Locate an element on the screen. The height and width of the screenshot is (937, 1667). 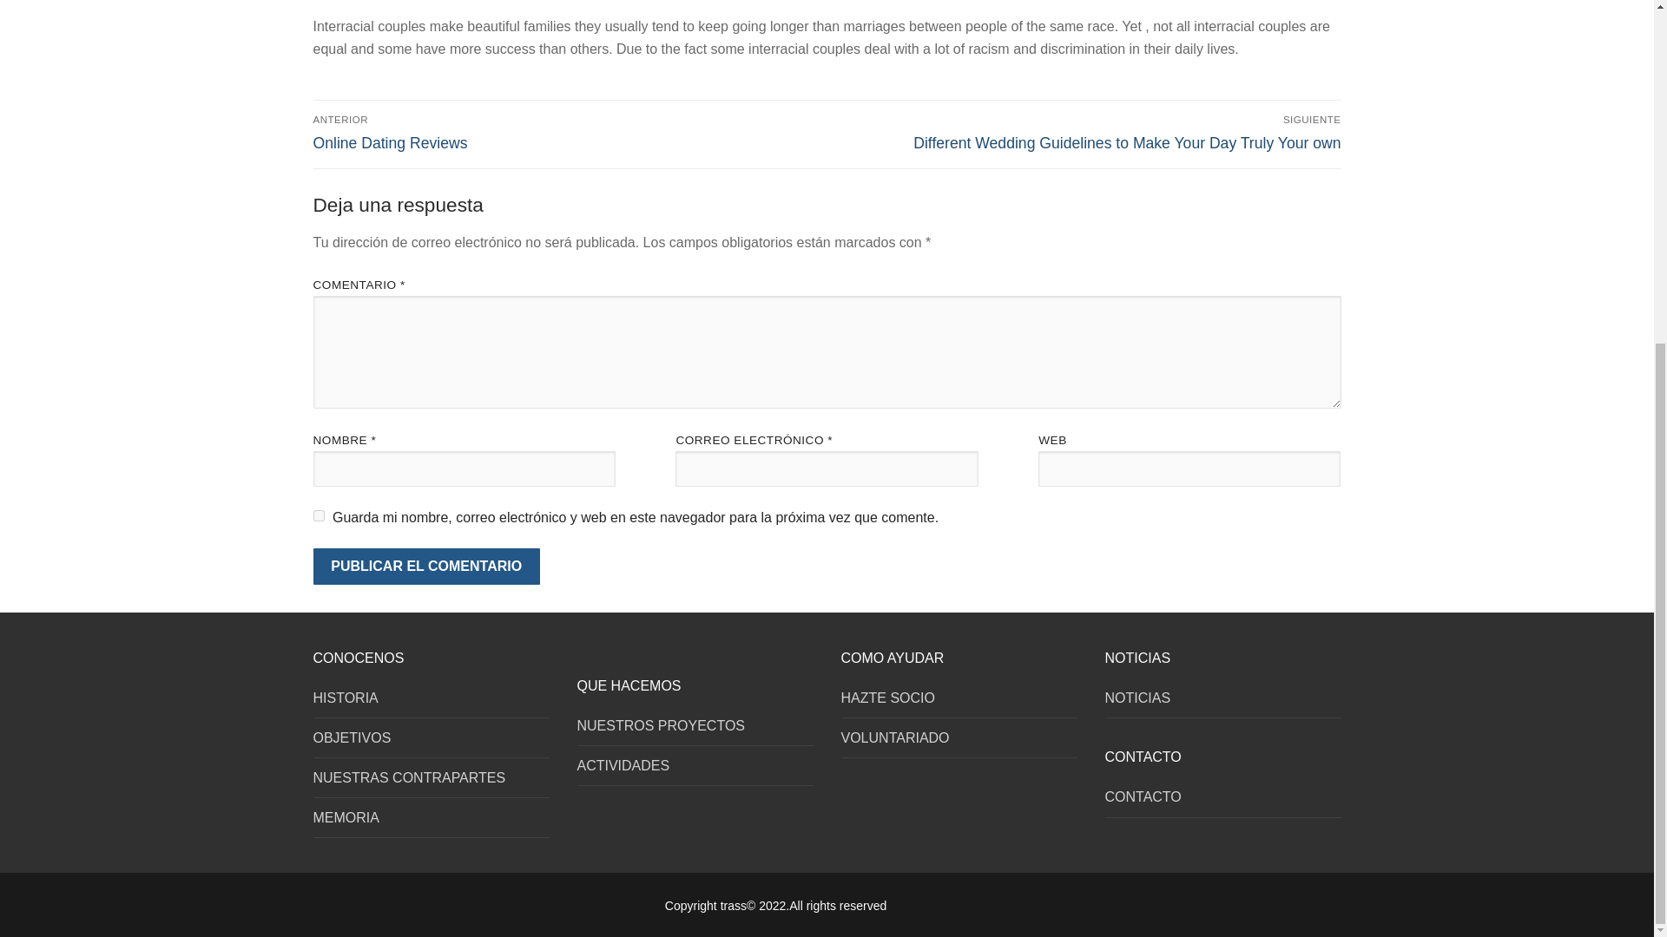
MEMORIA is located at coordinates (431, 822).